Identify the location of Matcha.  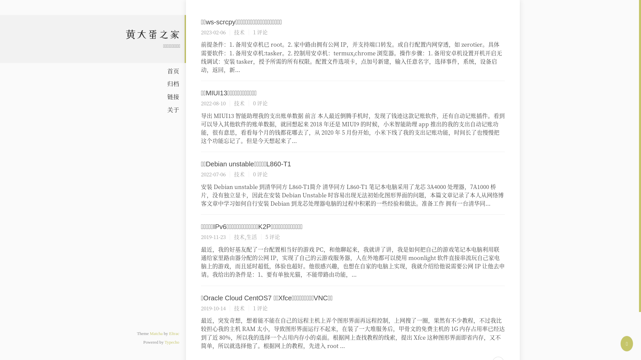
(156, 334).